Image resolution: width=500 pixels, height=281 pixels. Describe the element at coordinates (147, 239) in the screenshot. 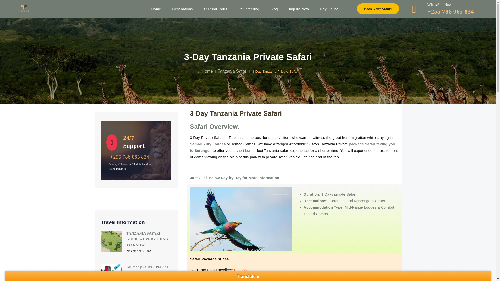

I see `TANZANIA SAFARI GUIDES- EVERYTHING TO KNOW` at that location.